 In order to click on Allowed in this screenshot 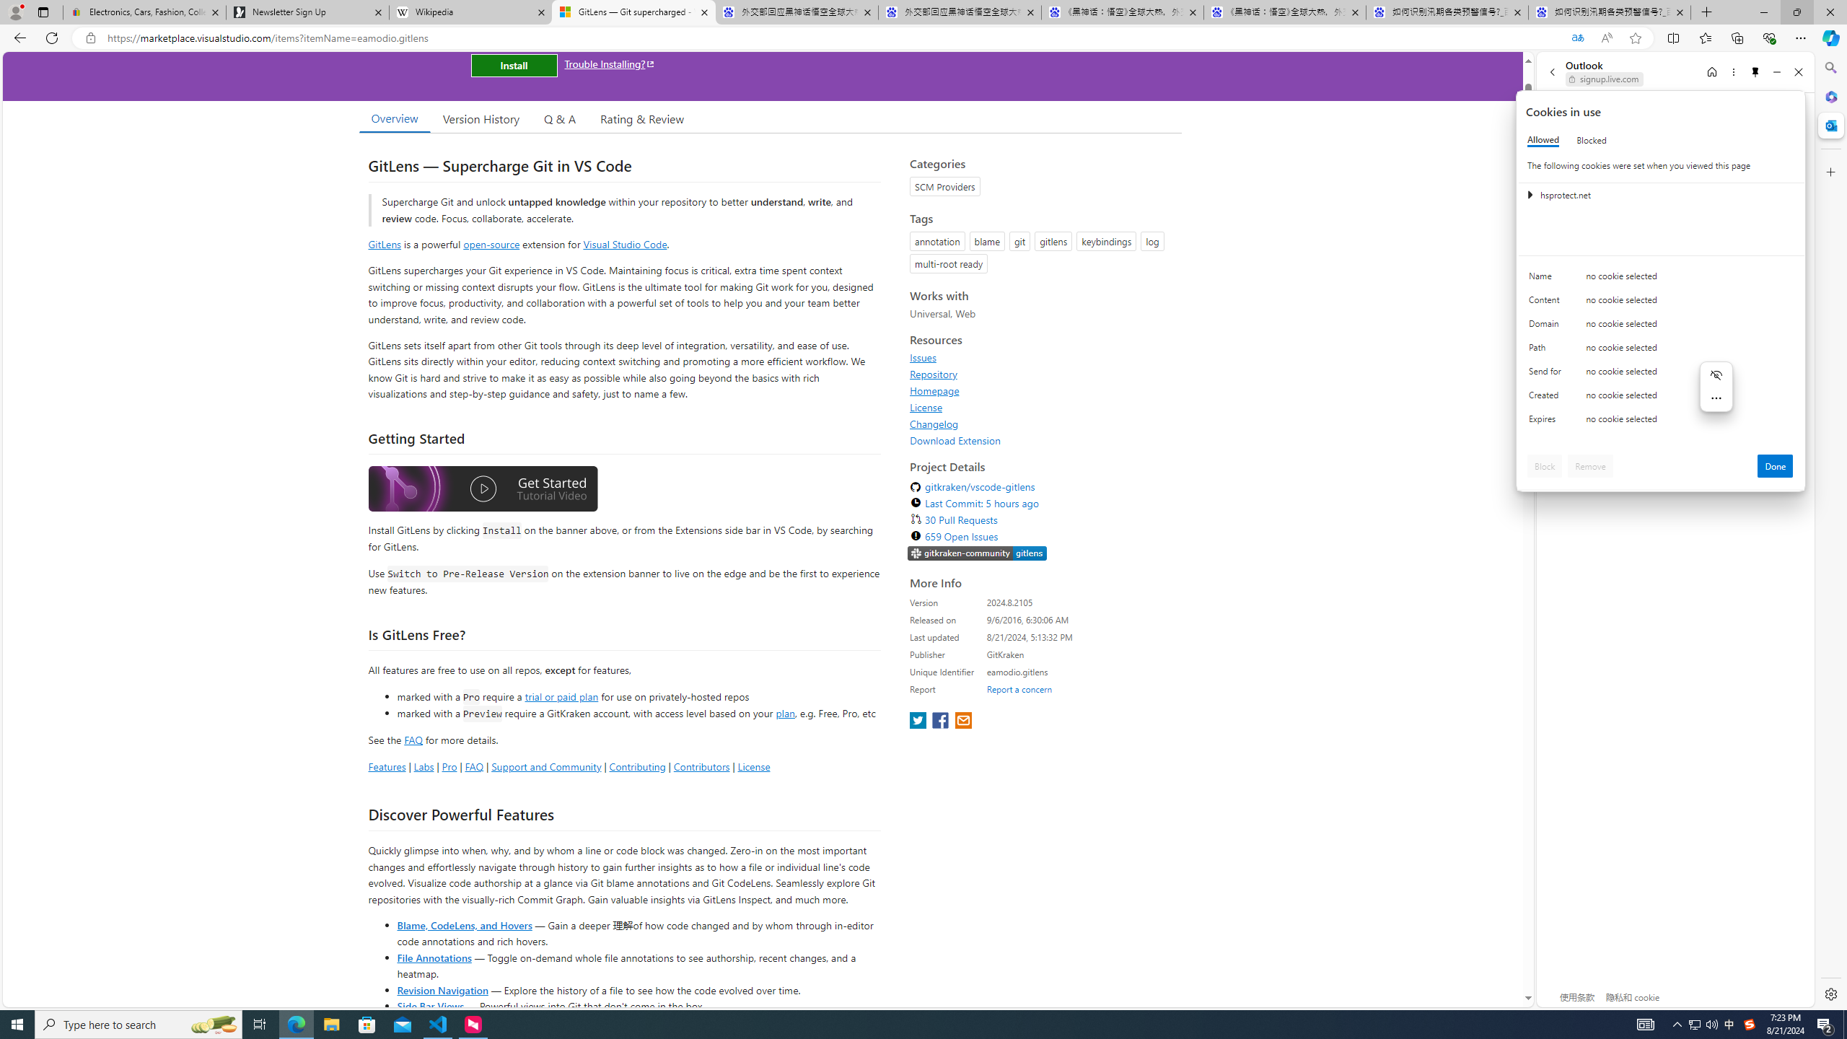, I will do `click(1543, 140)`.